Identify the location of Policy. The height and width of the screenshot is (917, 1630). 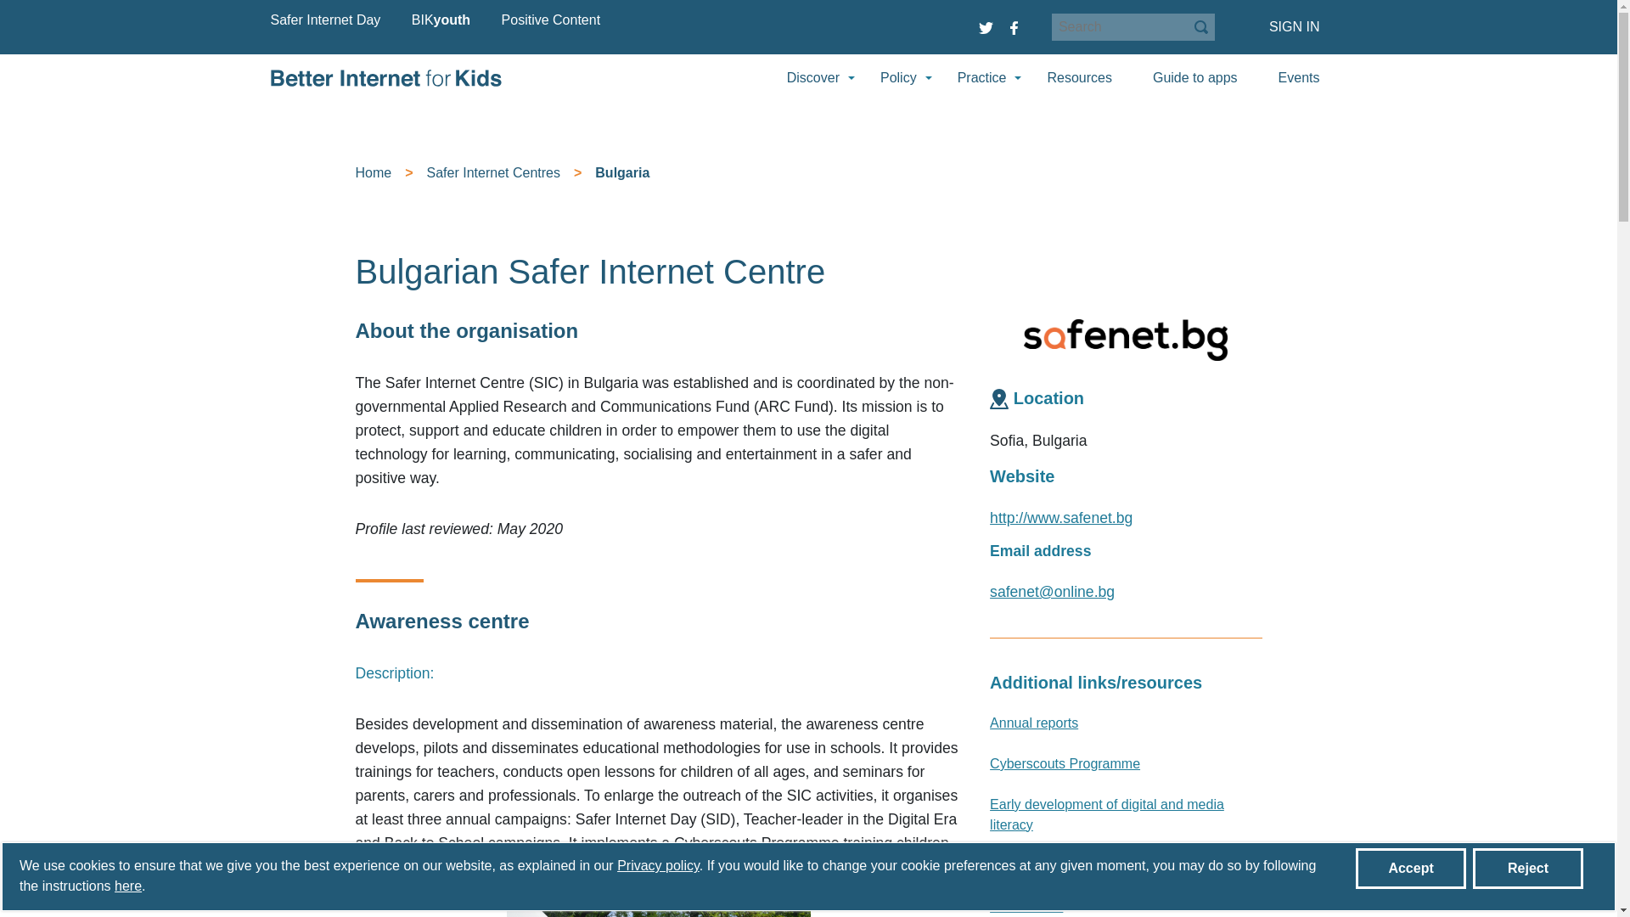
(898, 77).